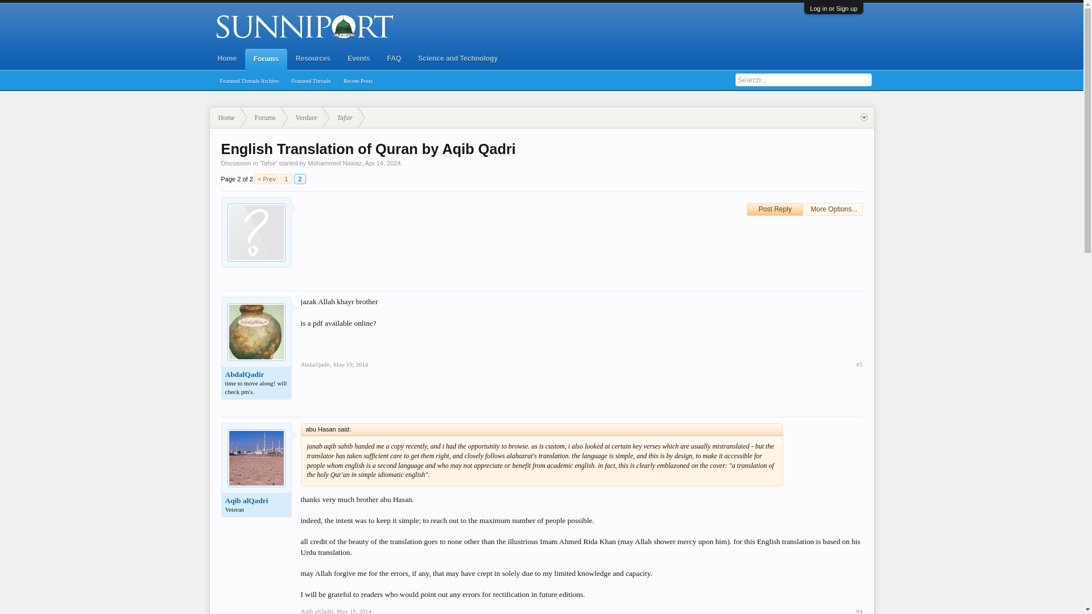  Describe the element at coordinates (863, 117) in the screenshot. I see `Open quick navigation` at that location.